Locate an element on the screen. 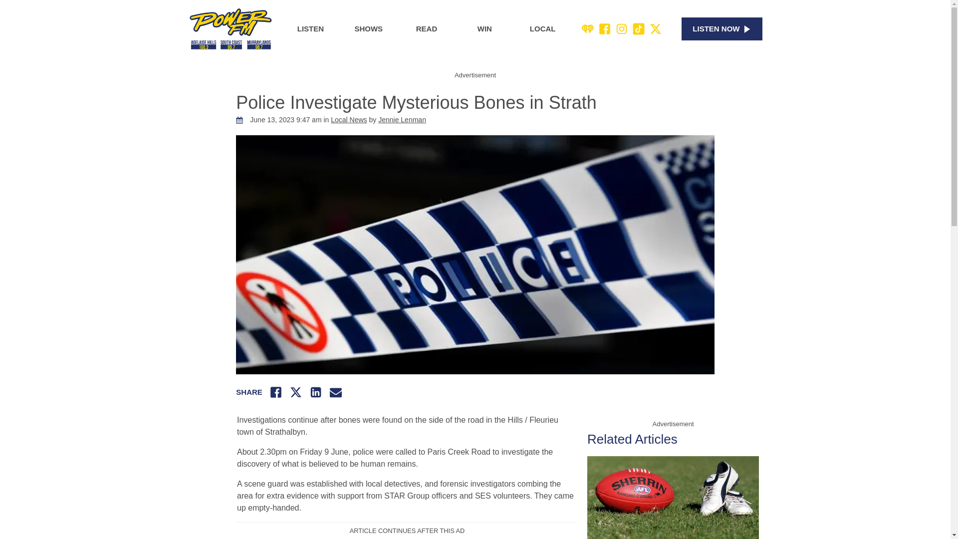 The image size is (958, 539). READ is located at coordinates (426, 29).